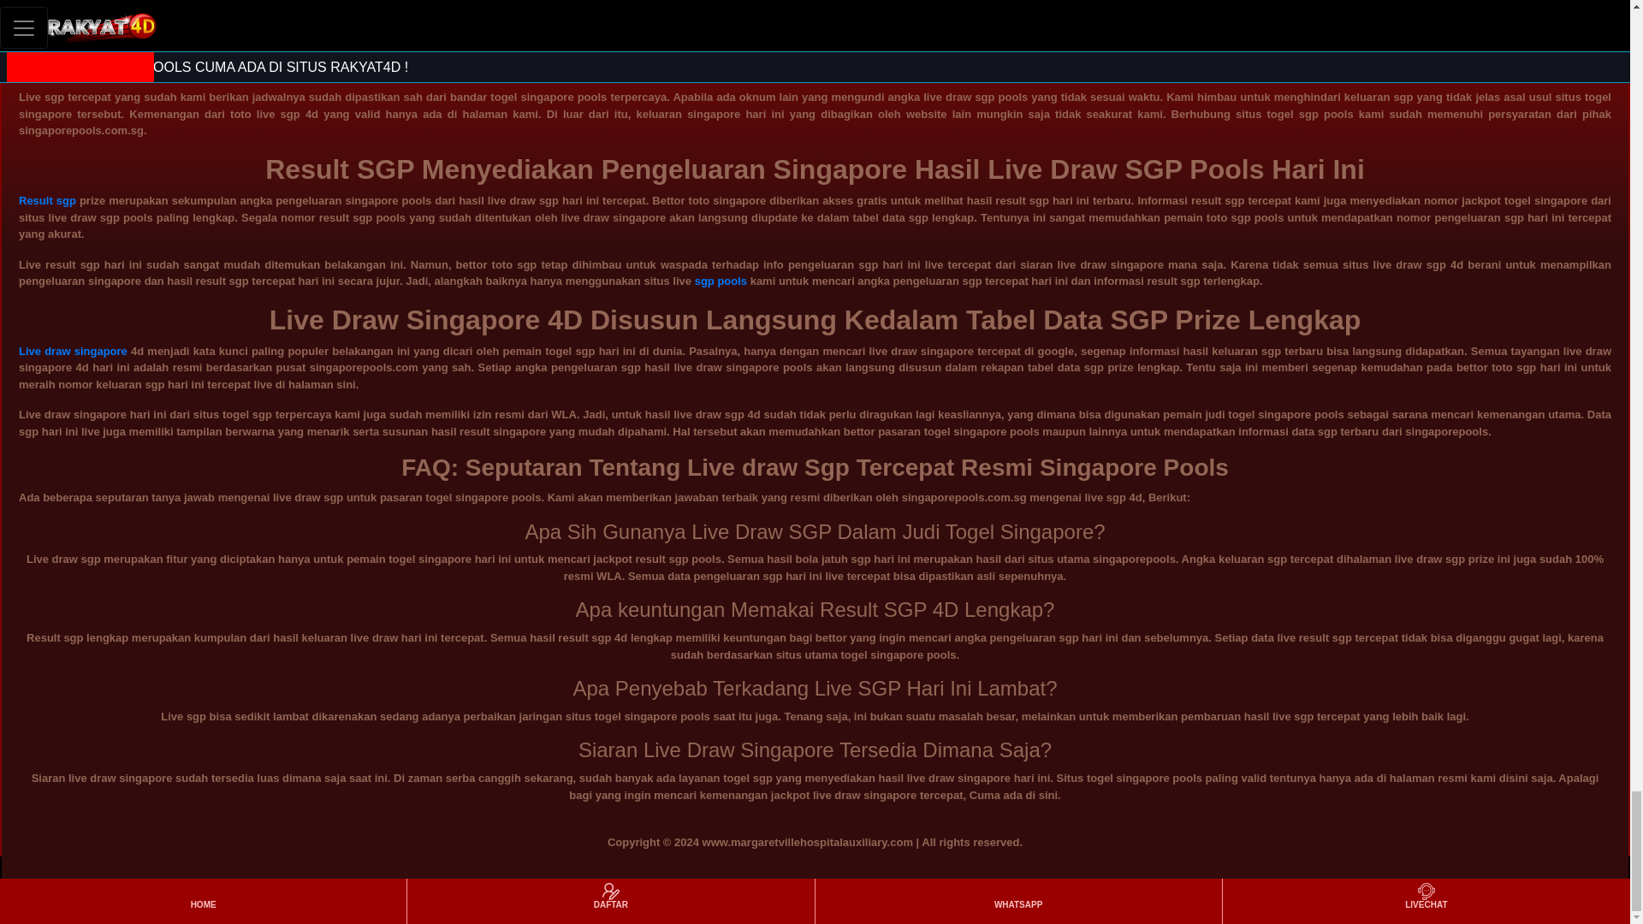 The height and width of the screenshot is (924, 1643). I want to click on Result sgp, so click(46, 200).